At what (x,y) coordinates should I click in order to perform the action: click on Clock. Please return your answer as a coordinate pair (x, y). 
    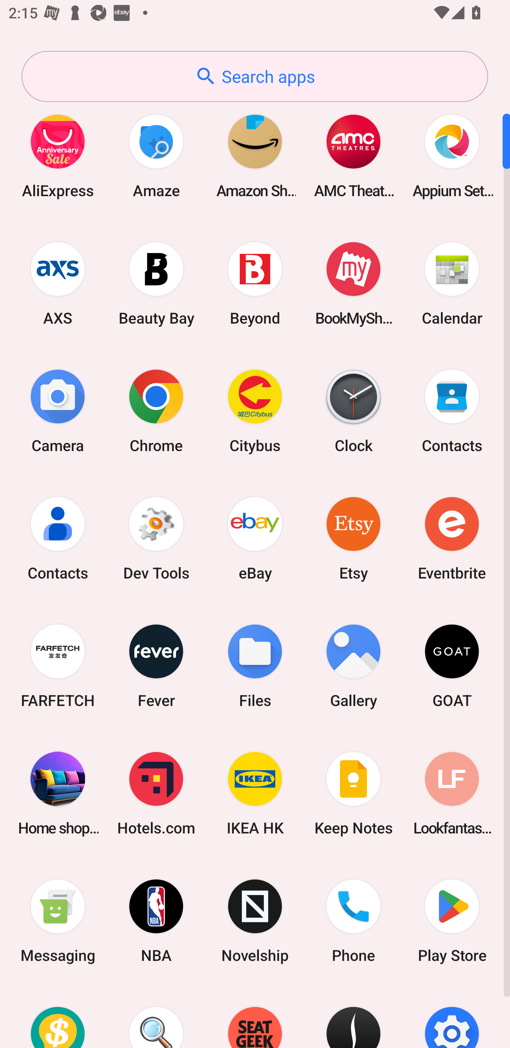
    Looking at the image, I should click on (353, 411).